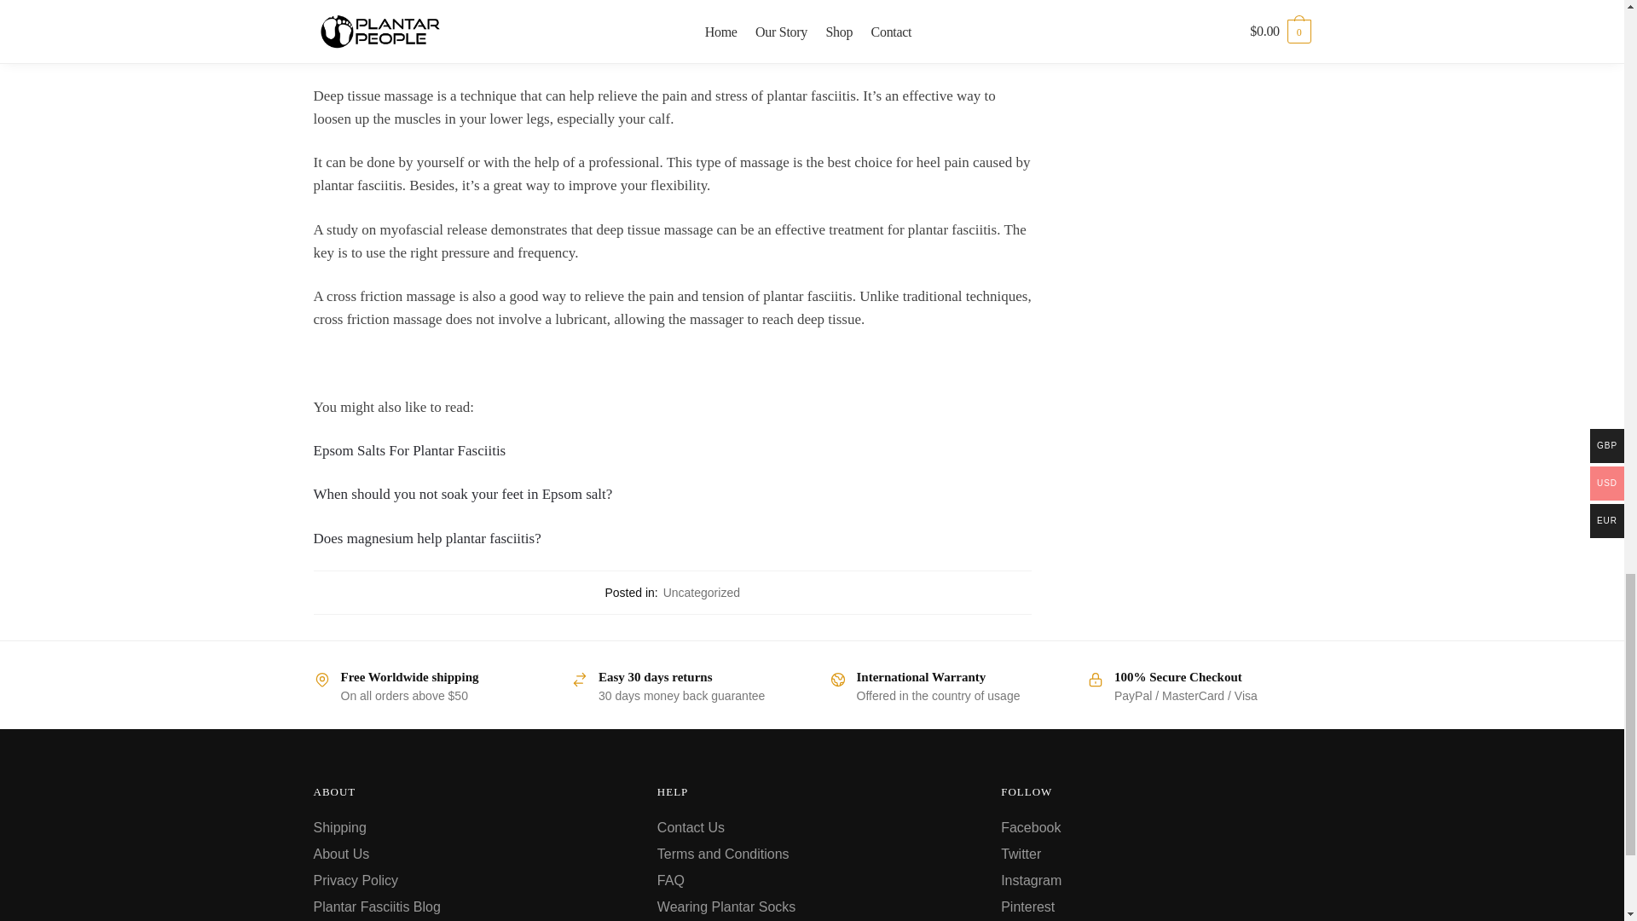 This screenshot has width=1637, height=921. Describe the element at coordinates (340, 827) in the screenshot. I see `Shipping` at that location.